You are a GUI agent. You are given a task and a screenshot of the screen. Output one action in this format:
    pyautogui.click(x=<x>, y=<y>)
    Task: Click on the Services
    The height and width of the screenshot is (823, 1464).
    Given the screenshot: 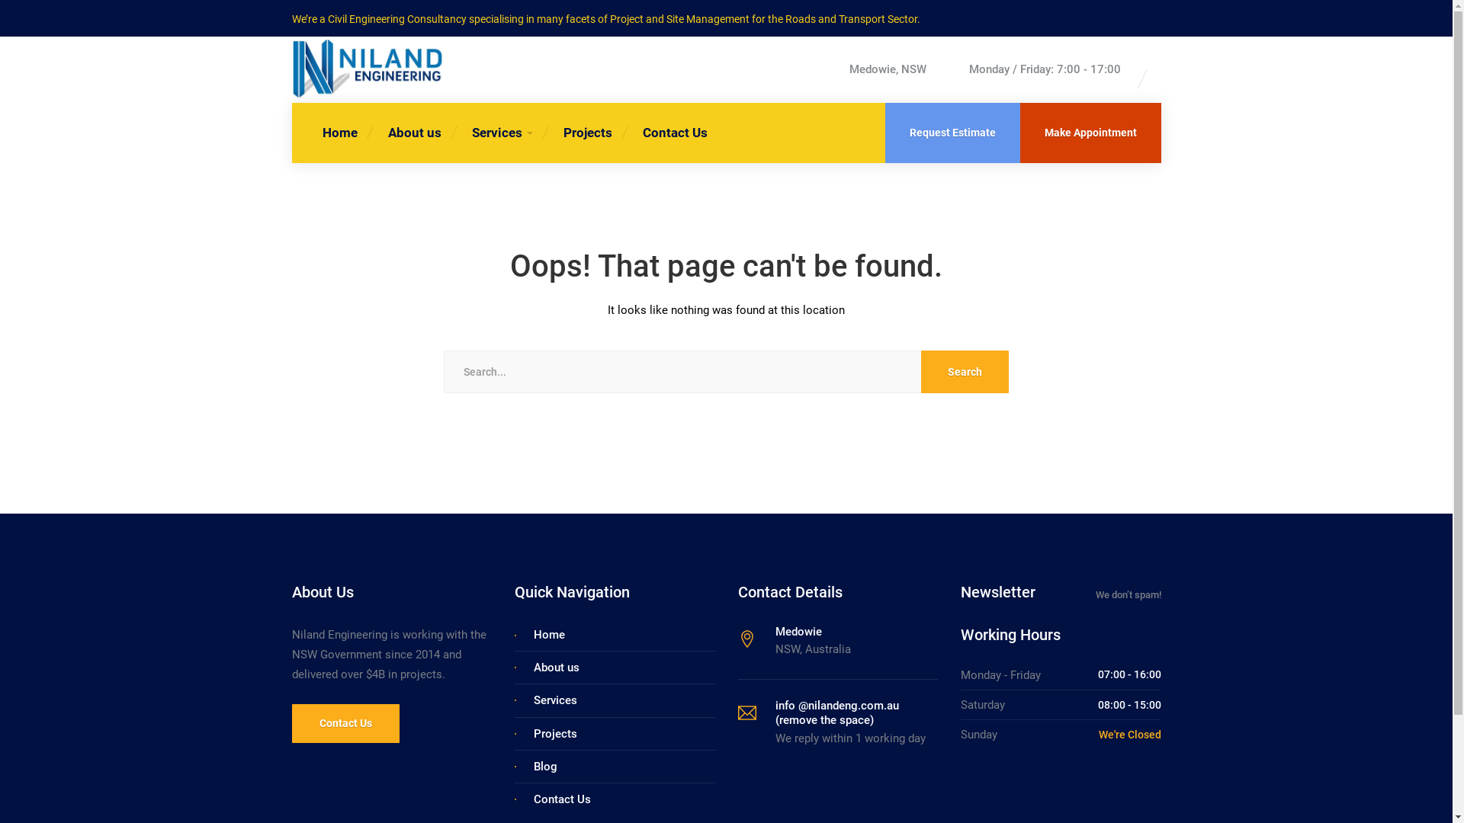 What is the action you would take?
    pyautogui.click(x=502, y=133)
    